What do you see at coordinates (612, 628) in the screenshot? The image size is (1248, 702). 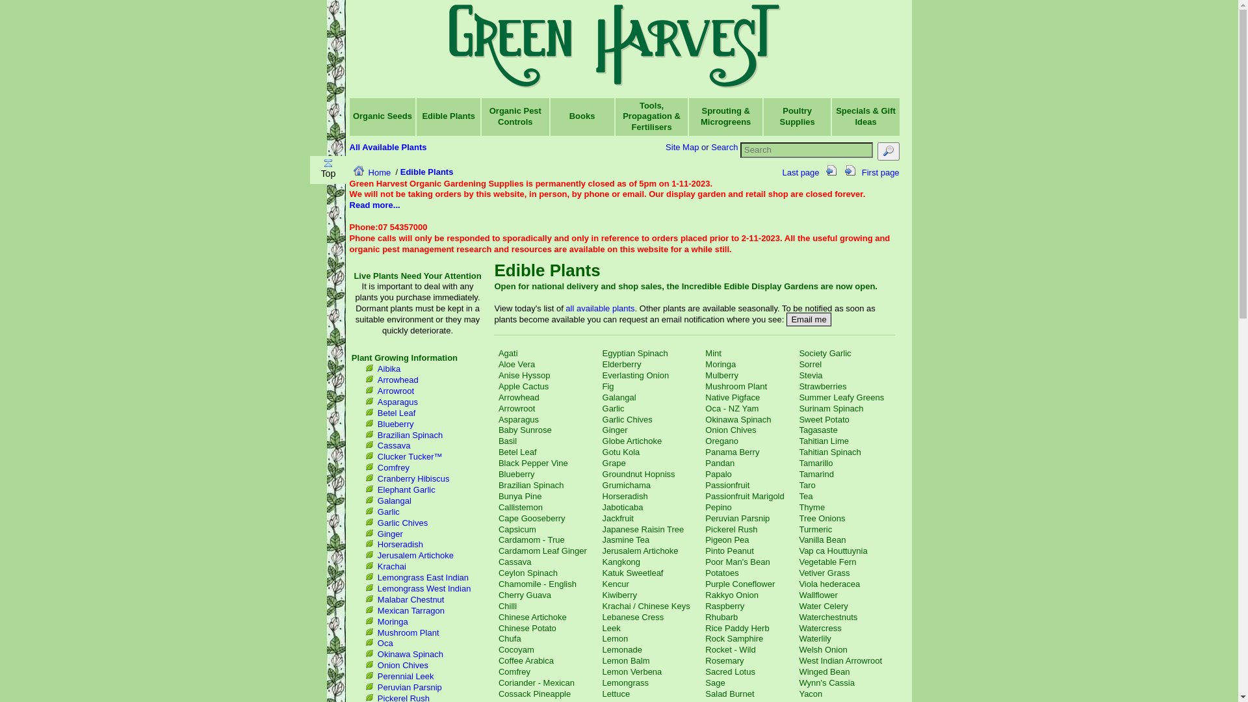 I see `Leek` at bounding box center [612, 628].